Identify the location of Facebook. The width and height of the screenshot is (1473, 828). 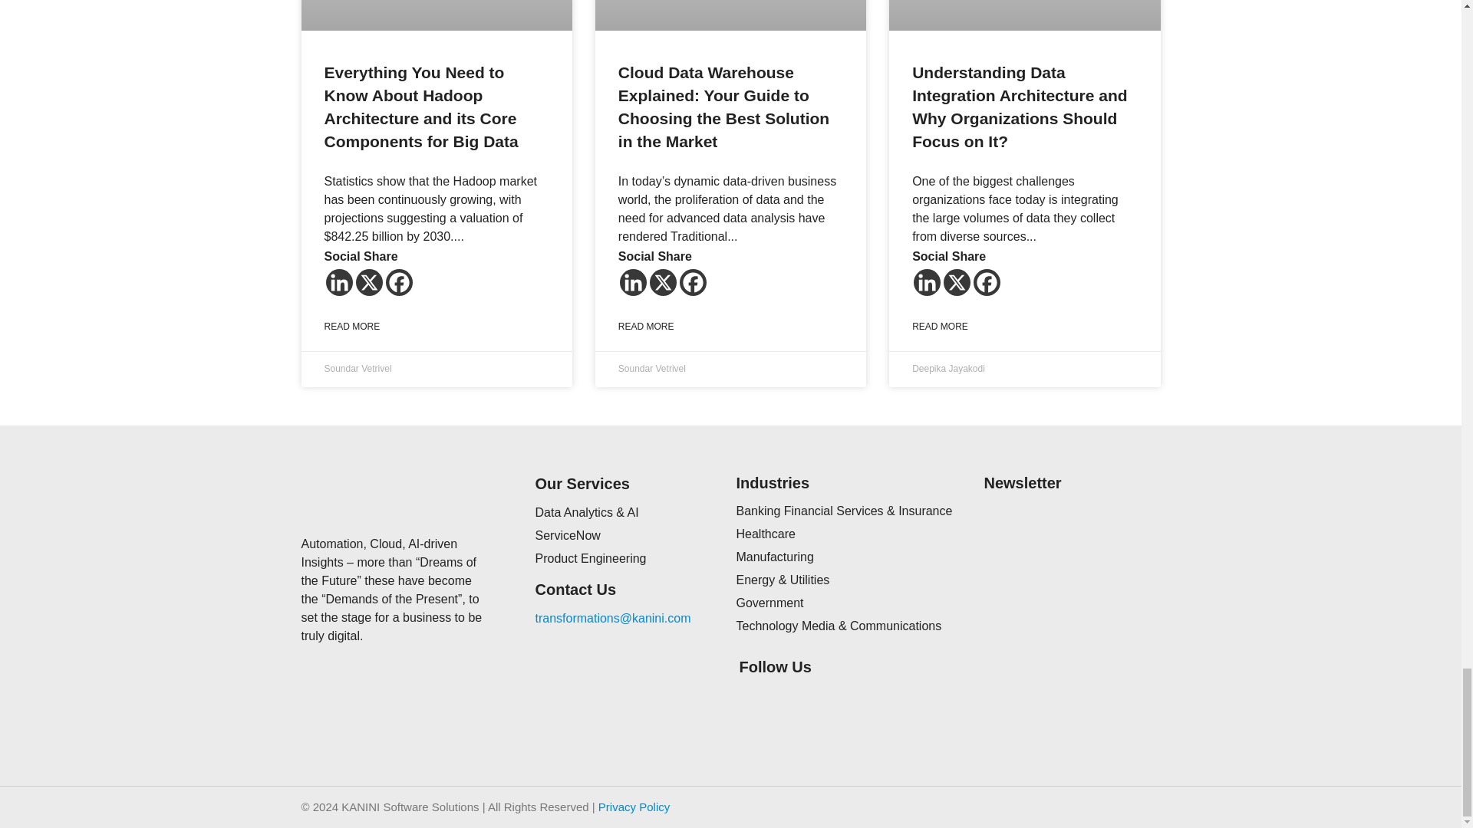
(987, 282).